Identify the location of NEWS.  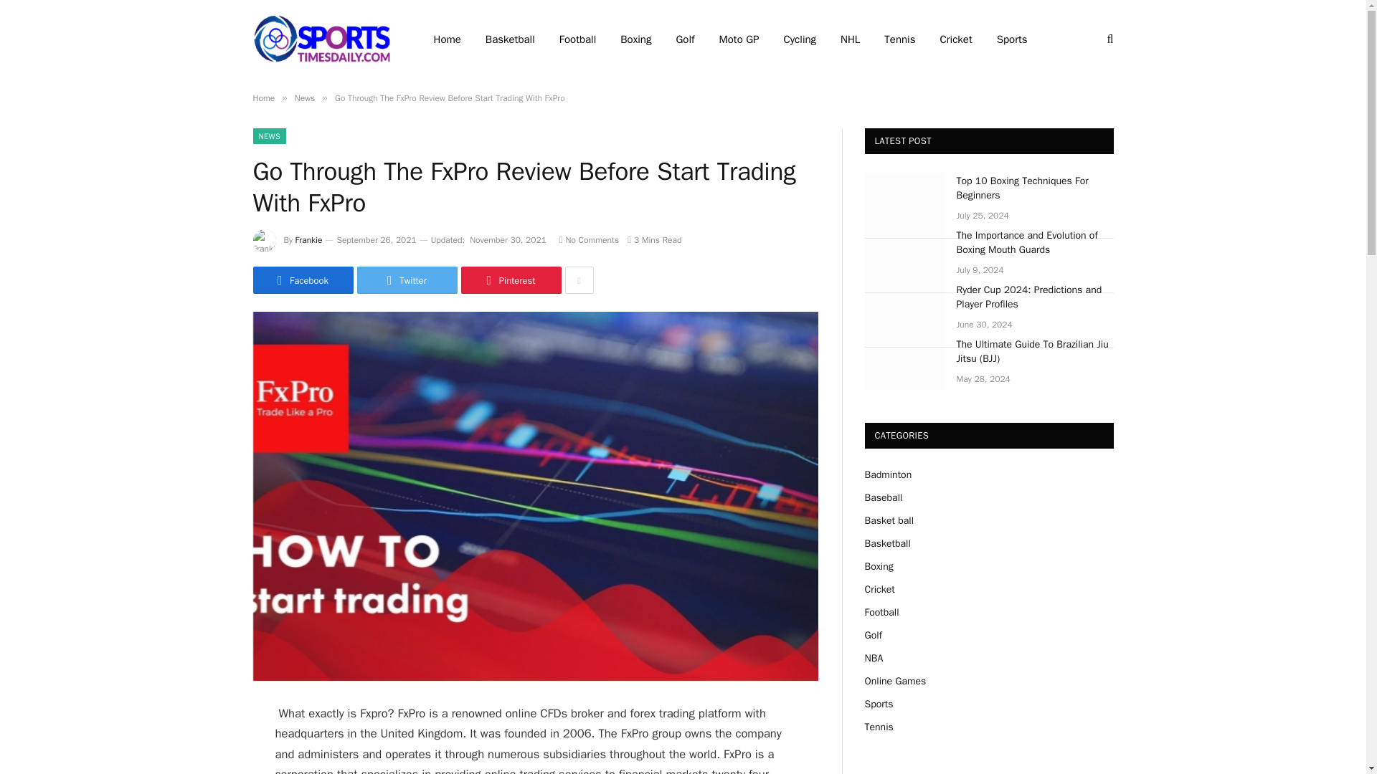
(269, 136).